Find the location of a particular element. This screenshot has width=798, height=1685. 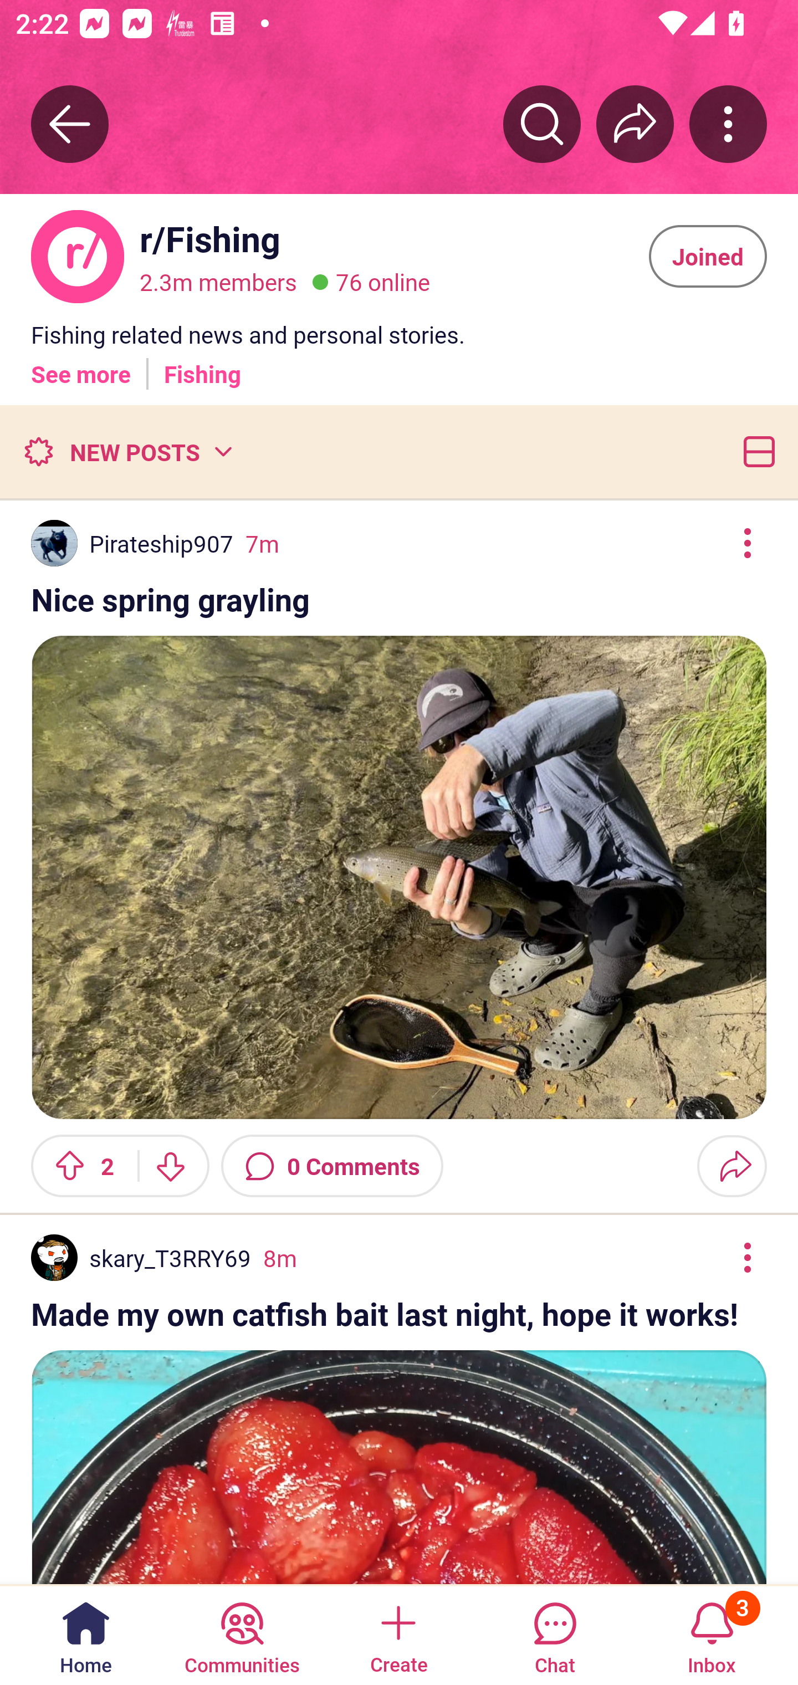

Chat is located at coordinates (555, 1634).